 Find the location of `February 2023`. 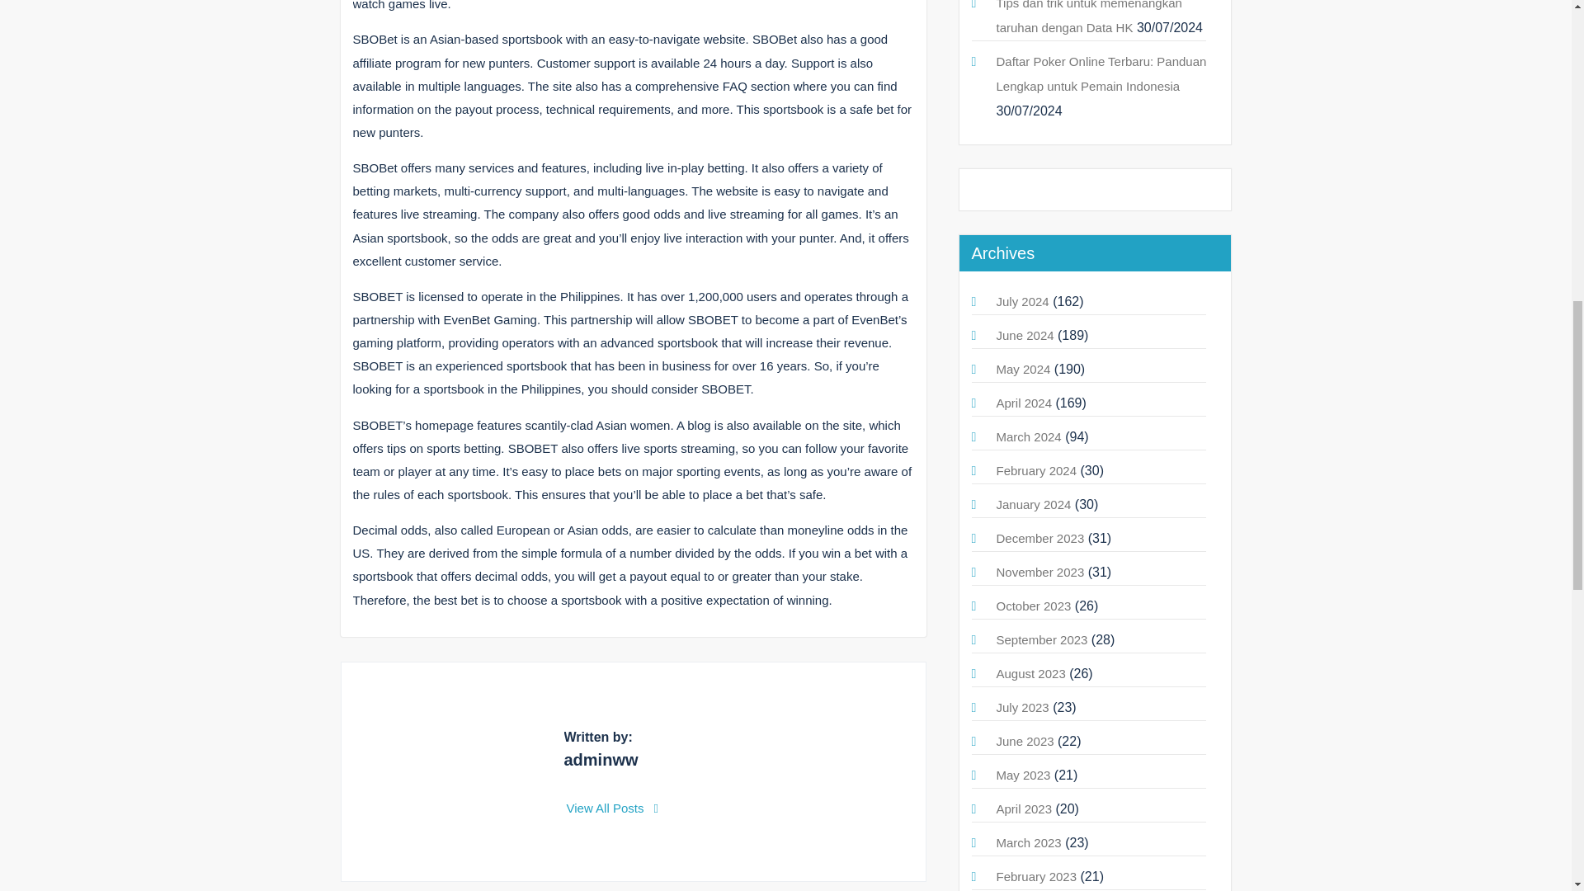

February 2023 is located at coordinates (1036, 876).